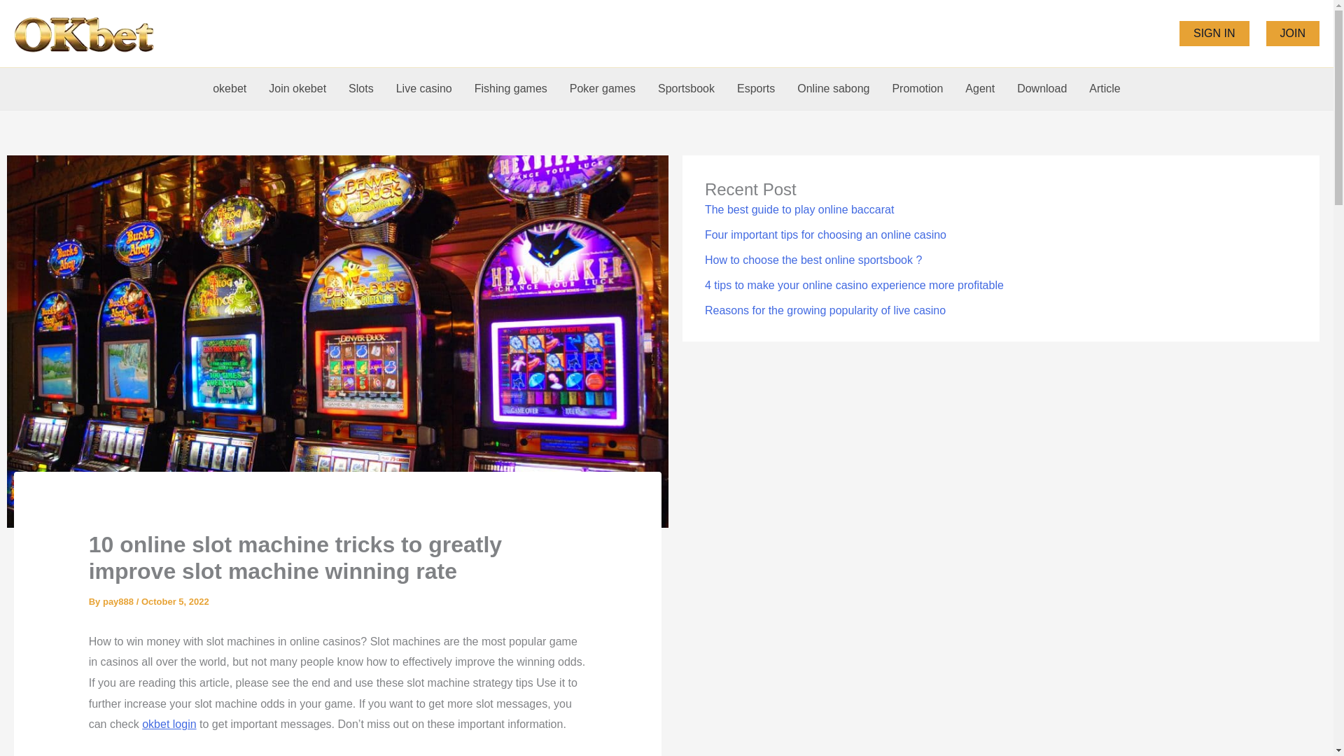 The width and height of the screenshot is (1344, 756). Describe the element at coordinates (120, 602) in the screenshot. I see `pay888` at that location.